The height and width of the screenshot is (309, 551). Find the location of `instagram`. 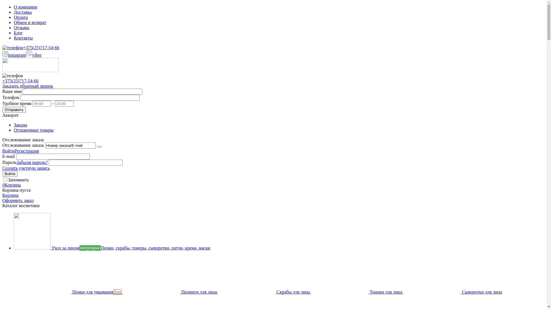

instagram is located at coordinates (14, 55).